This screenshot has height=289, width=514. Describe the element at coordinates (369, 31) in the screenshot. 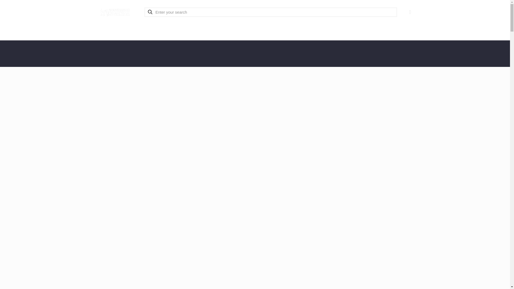

I see `Contact` at that location.